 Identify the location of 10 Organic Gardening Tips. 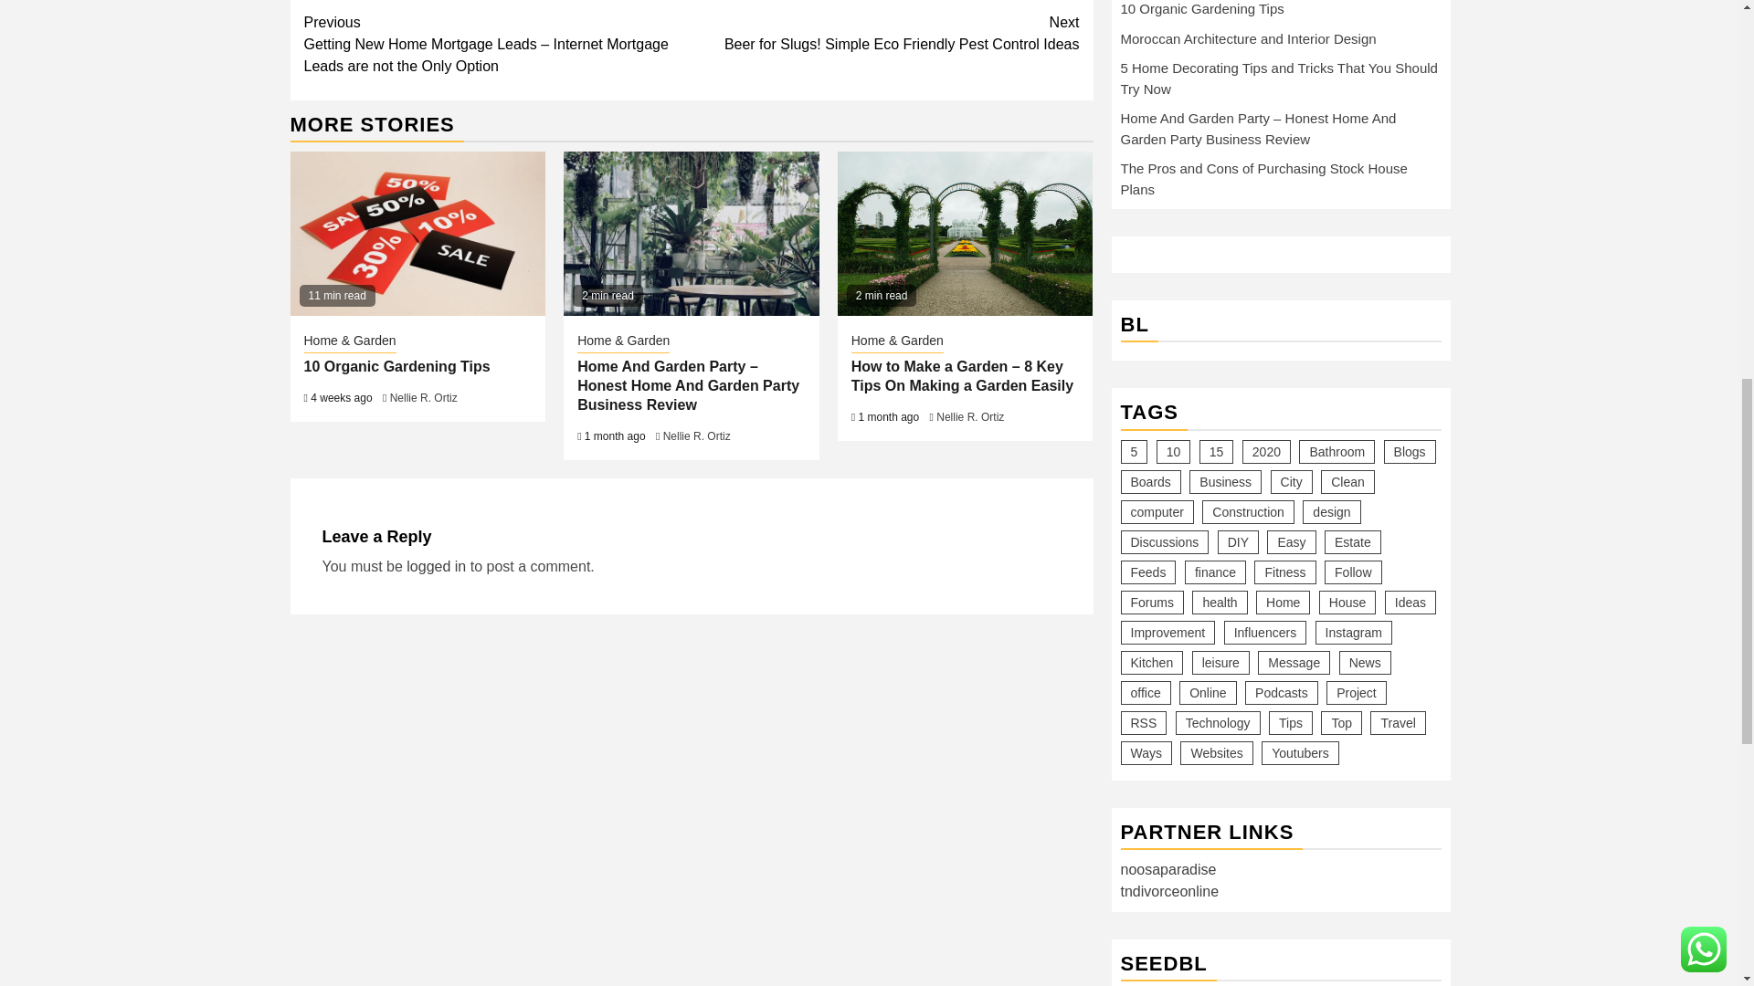
(396, 367).